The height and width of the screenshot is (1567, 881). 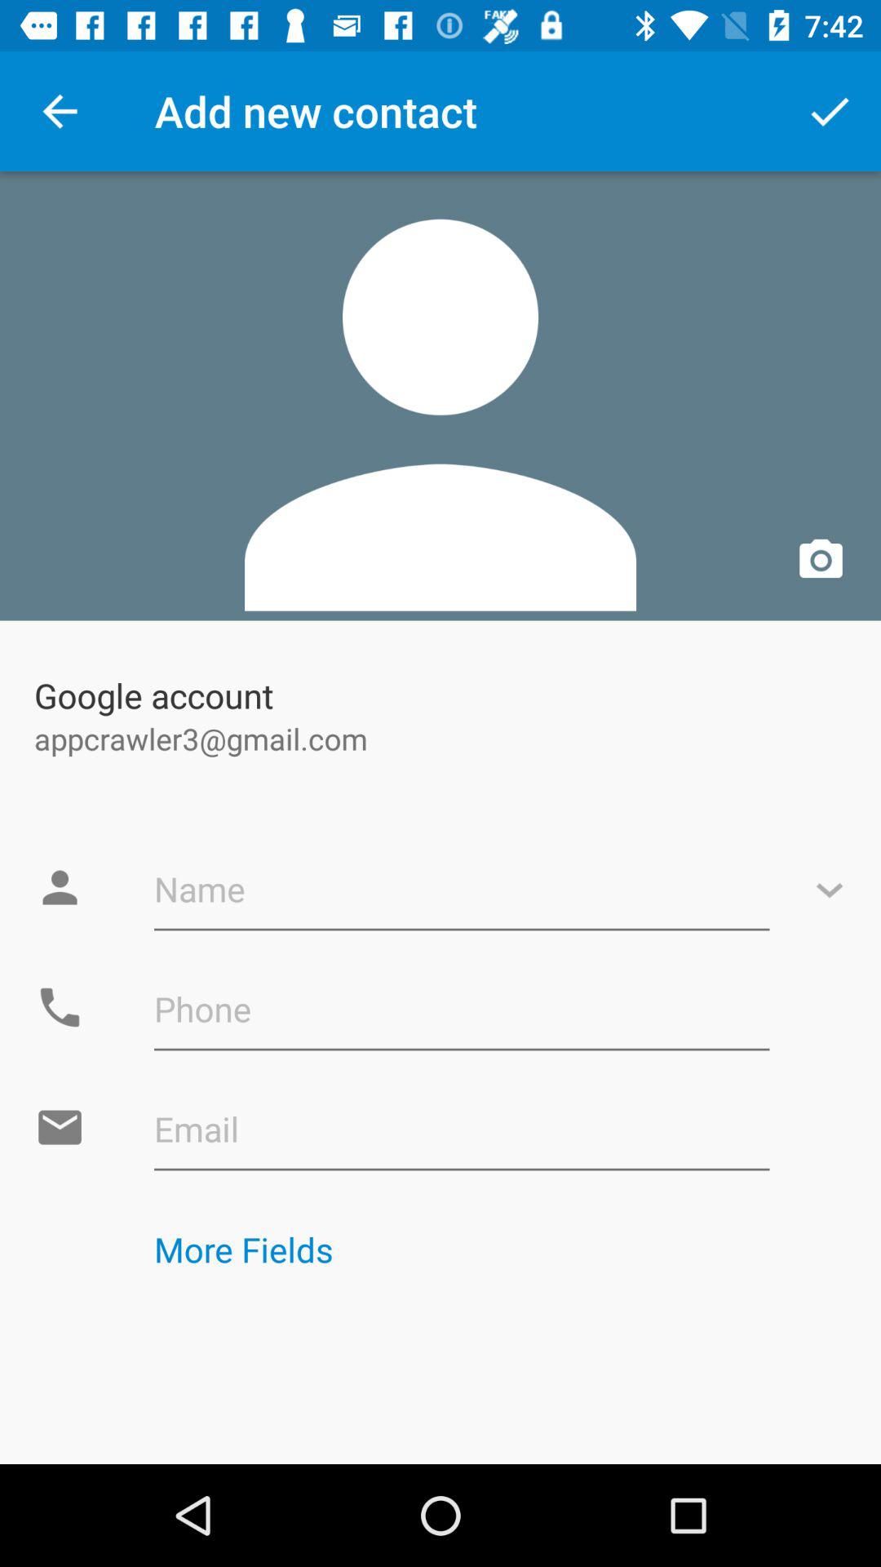 What do you see at coordinates (829, 111) in the screenshot?
I see `turn off item at the top right corner` at bounding box center [829, 111].